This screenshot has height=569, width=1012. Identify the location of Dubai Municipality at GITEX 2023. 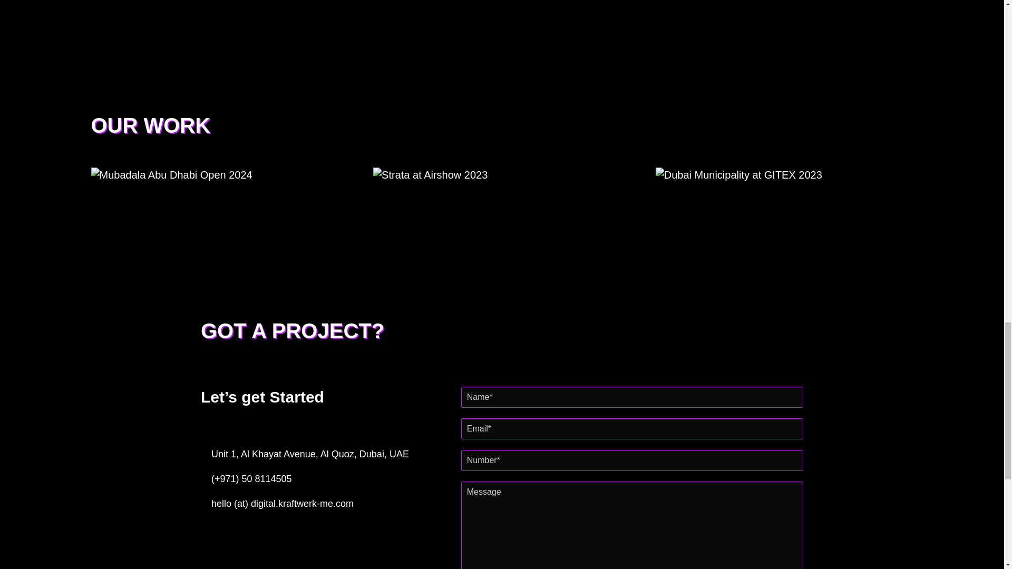
(768, 298).